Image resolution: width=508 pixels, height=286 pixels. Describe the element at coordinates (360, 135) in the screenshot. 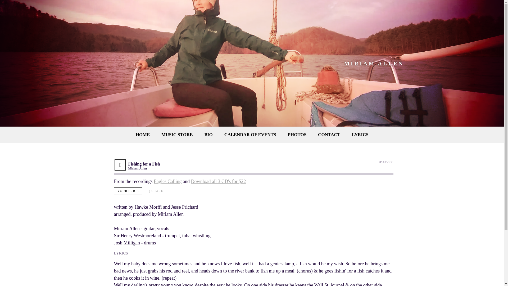

I see `LYRICS` at that location.